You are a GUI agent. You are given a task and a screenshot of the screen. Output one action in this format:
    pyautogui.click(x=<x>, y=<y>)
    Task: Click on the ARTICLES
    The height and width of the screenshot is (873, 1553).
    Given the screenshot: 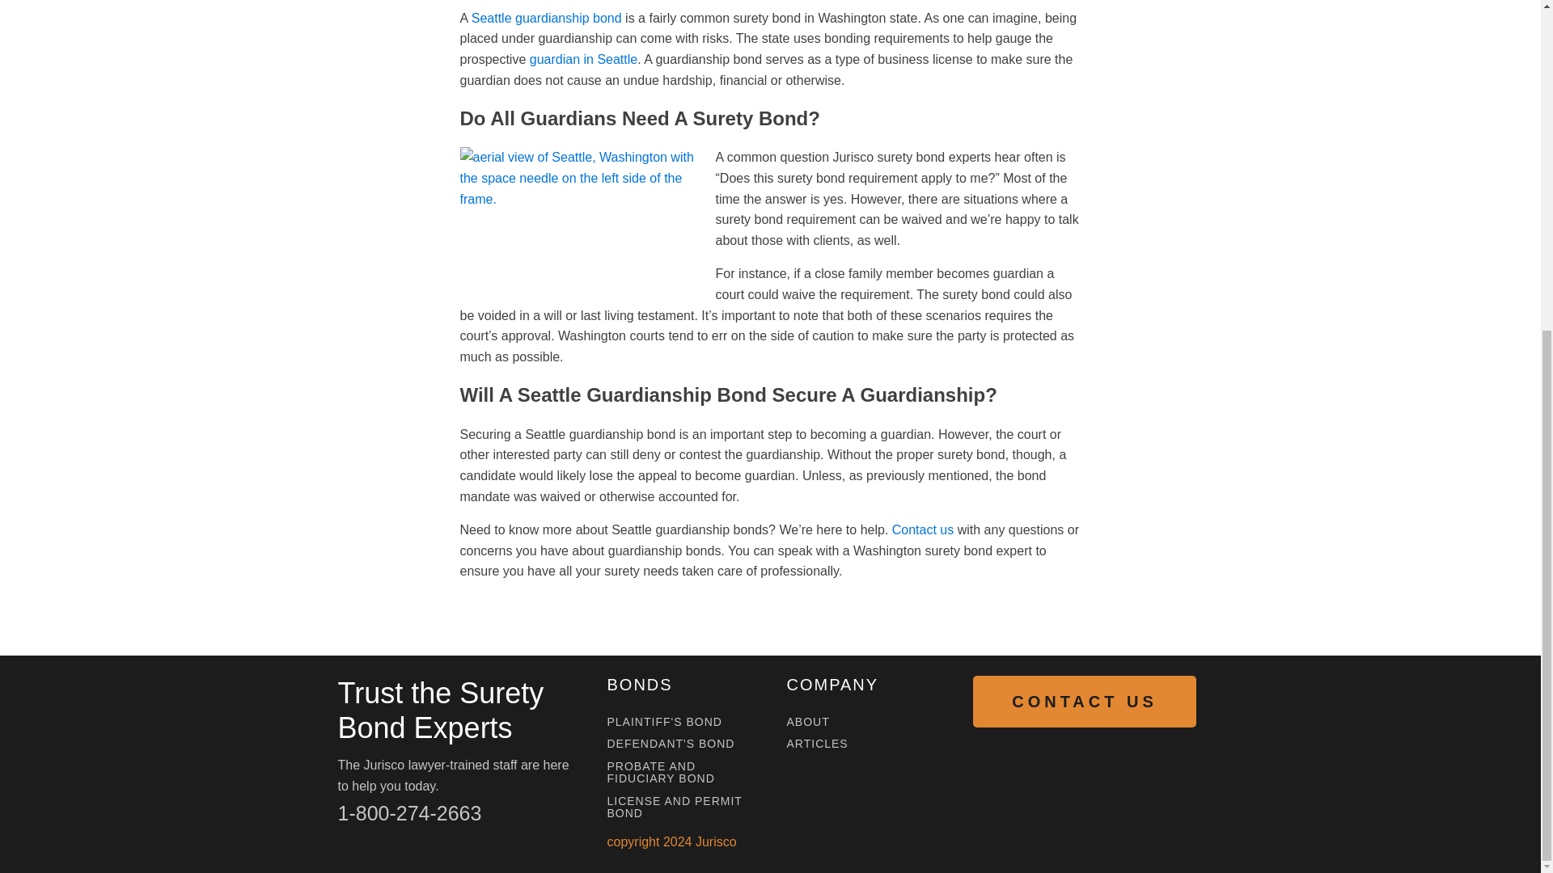 What is the action you would take?
    pyautogui.click(x=817, y=744)
    